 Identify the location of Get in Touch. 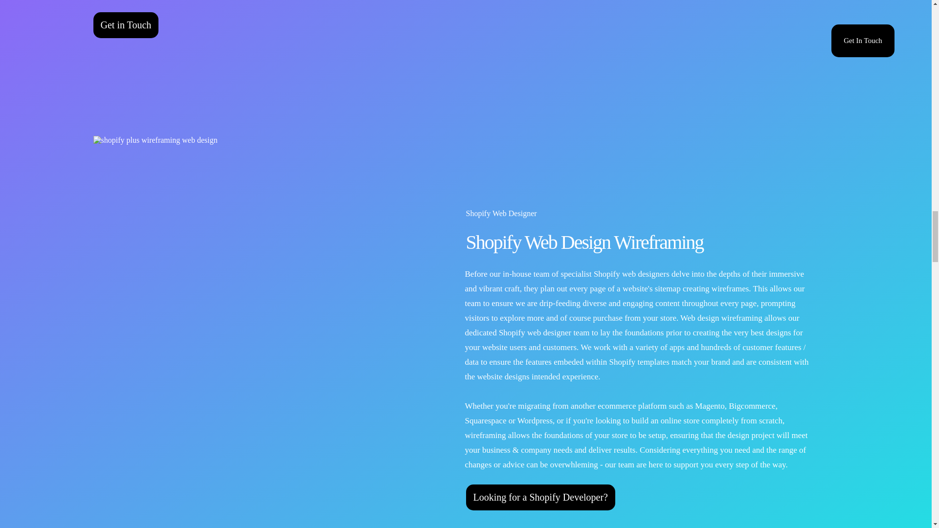
(126, 25).